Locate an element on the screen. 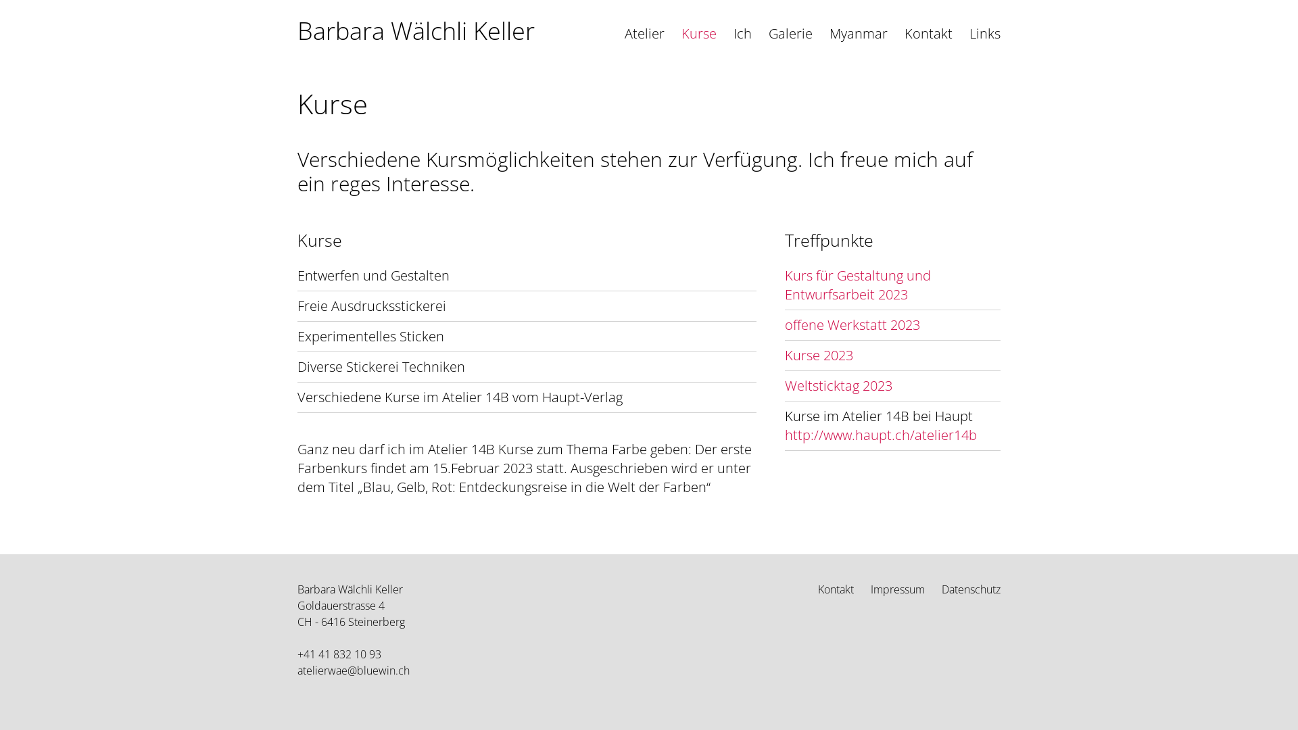 This screenshot has height=730, width=1298. atelierwae@bluewin.ch is located at coordinates (354, 671).